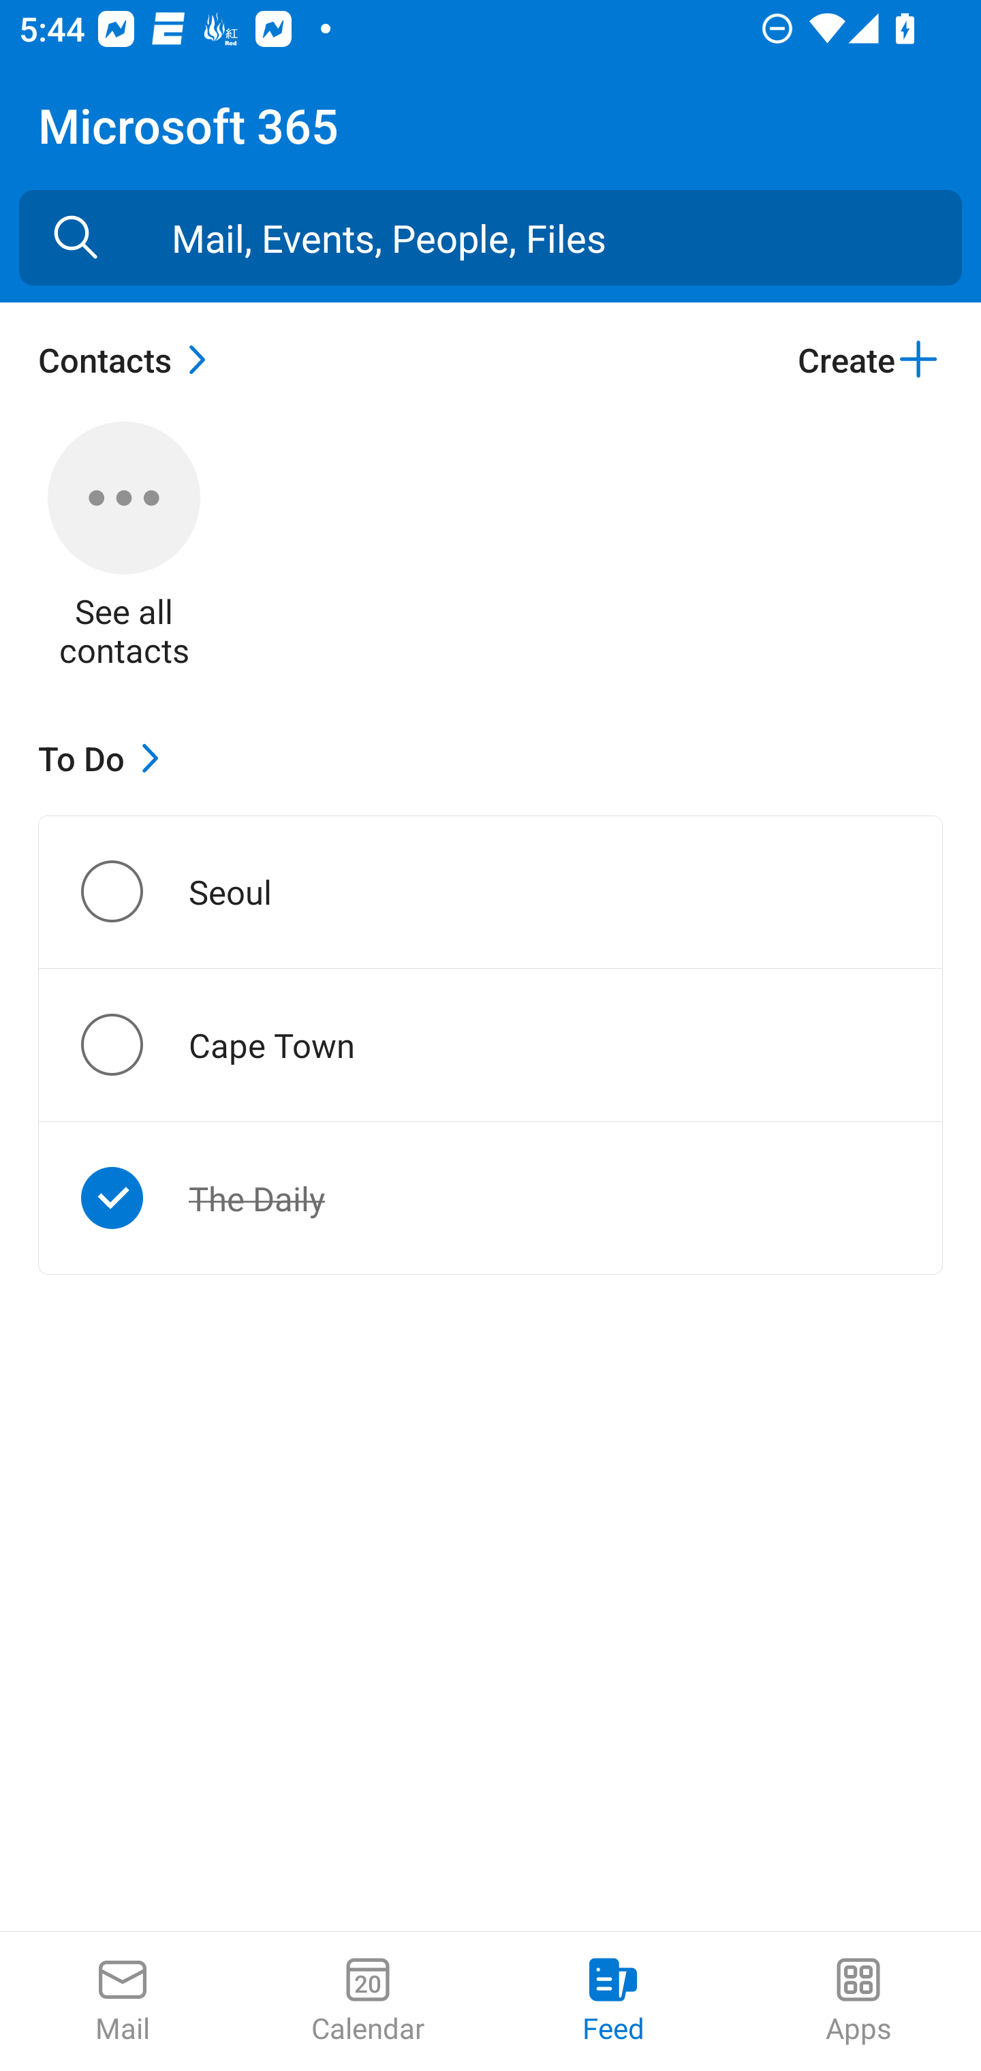 The image size is (981, 2071). I want to click on Calendar, so click(368, 2002).